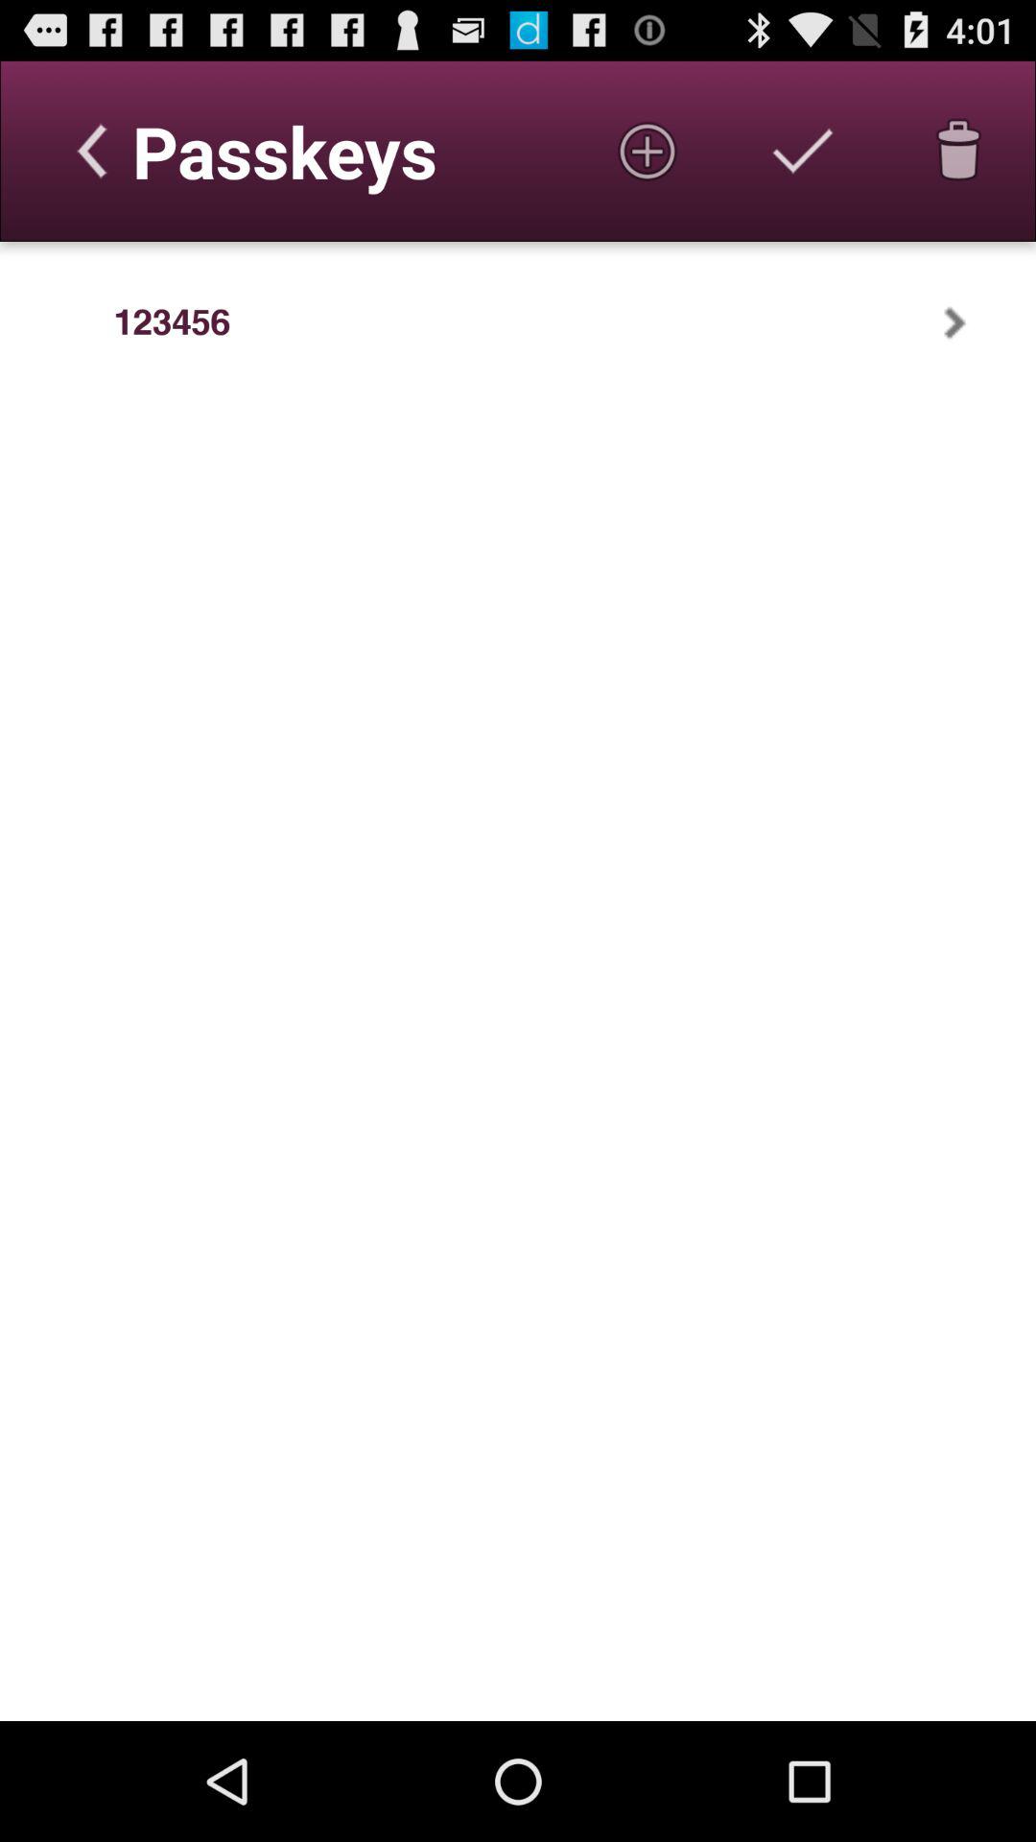 This screenshot has height=1842, width=1036. Describe the element at coordinates (978, 322) in the screenshot. I see `press the icon next to 123456 app` at that location.